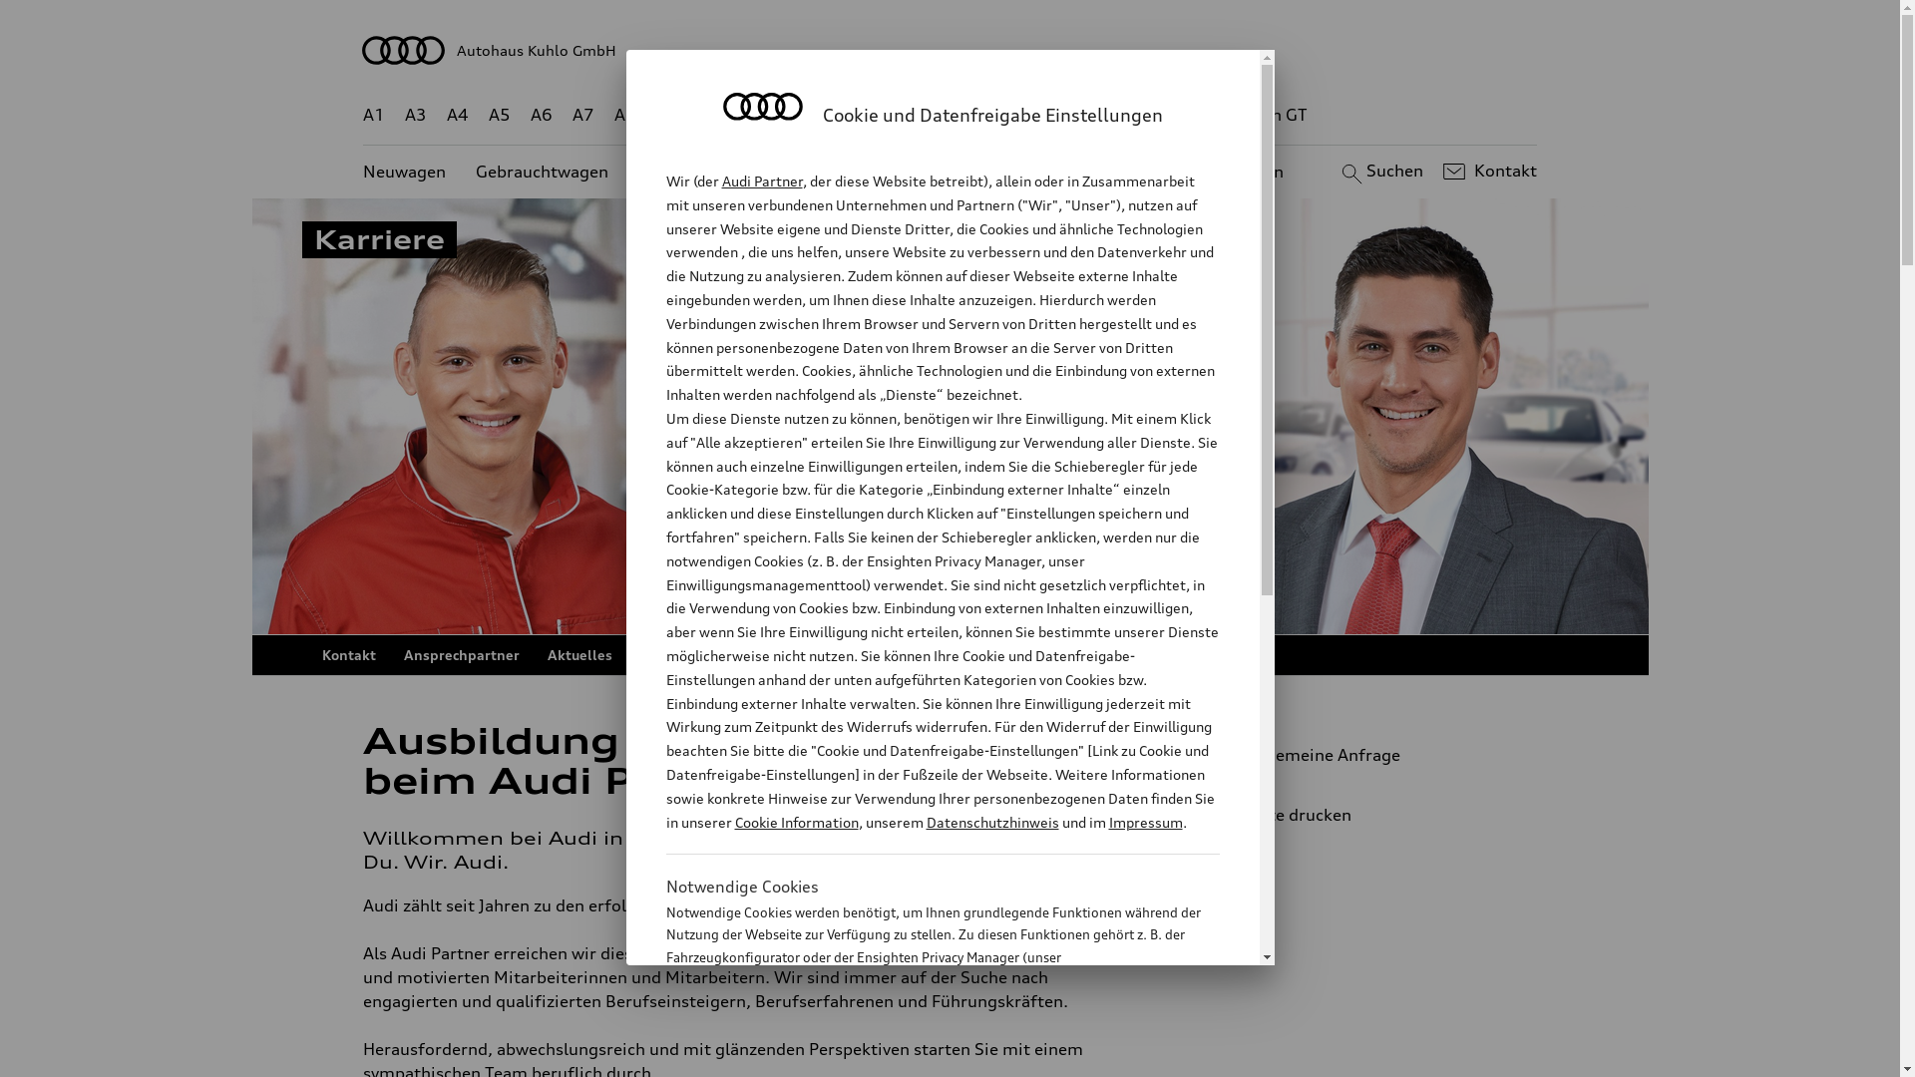 The height and width of the screenshot is (1077, 1915). What do you see at coordinates (1380, 172) in the screenshot?
I see `Suchen` at bounding box center [1380, 172].